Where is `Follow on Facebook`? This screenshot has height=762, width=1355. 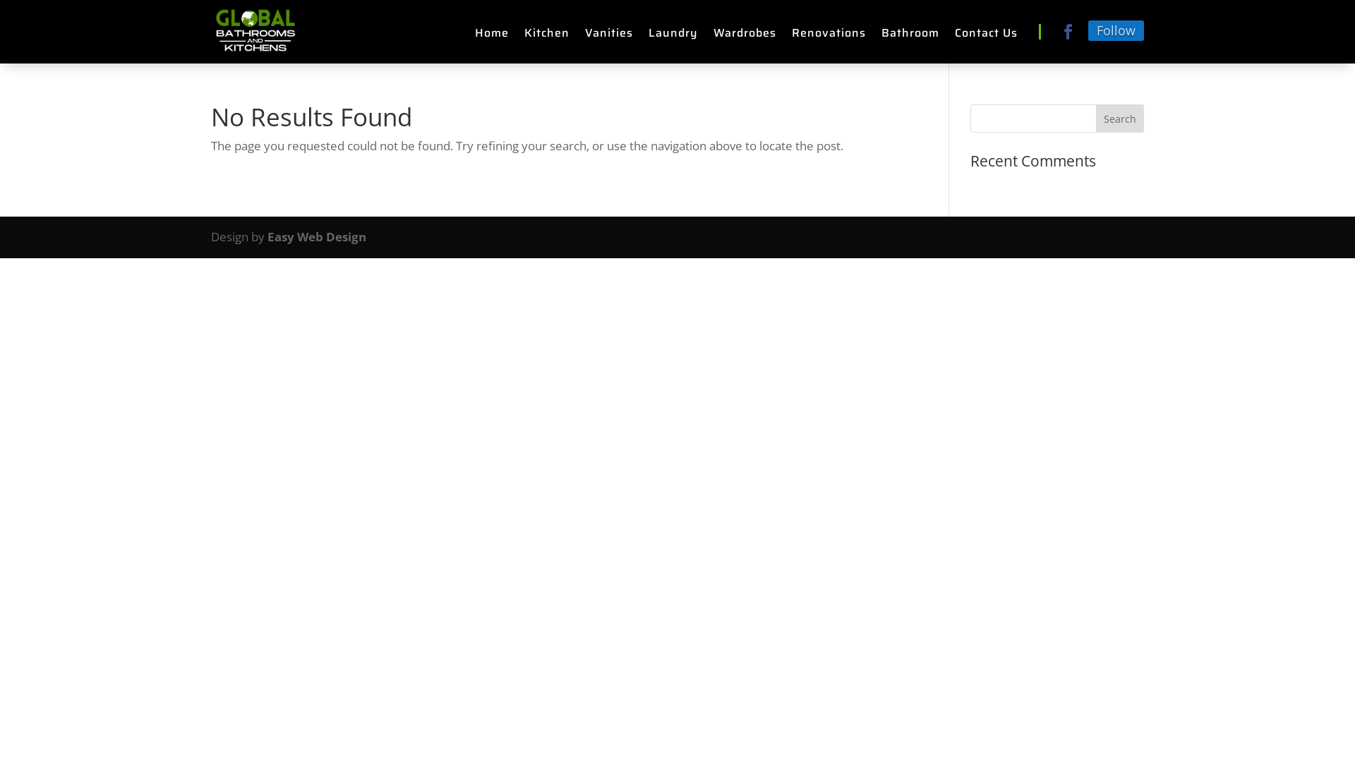
Follow on Facebook is located at coordinates (1068, 32).